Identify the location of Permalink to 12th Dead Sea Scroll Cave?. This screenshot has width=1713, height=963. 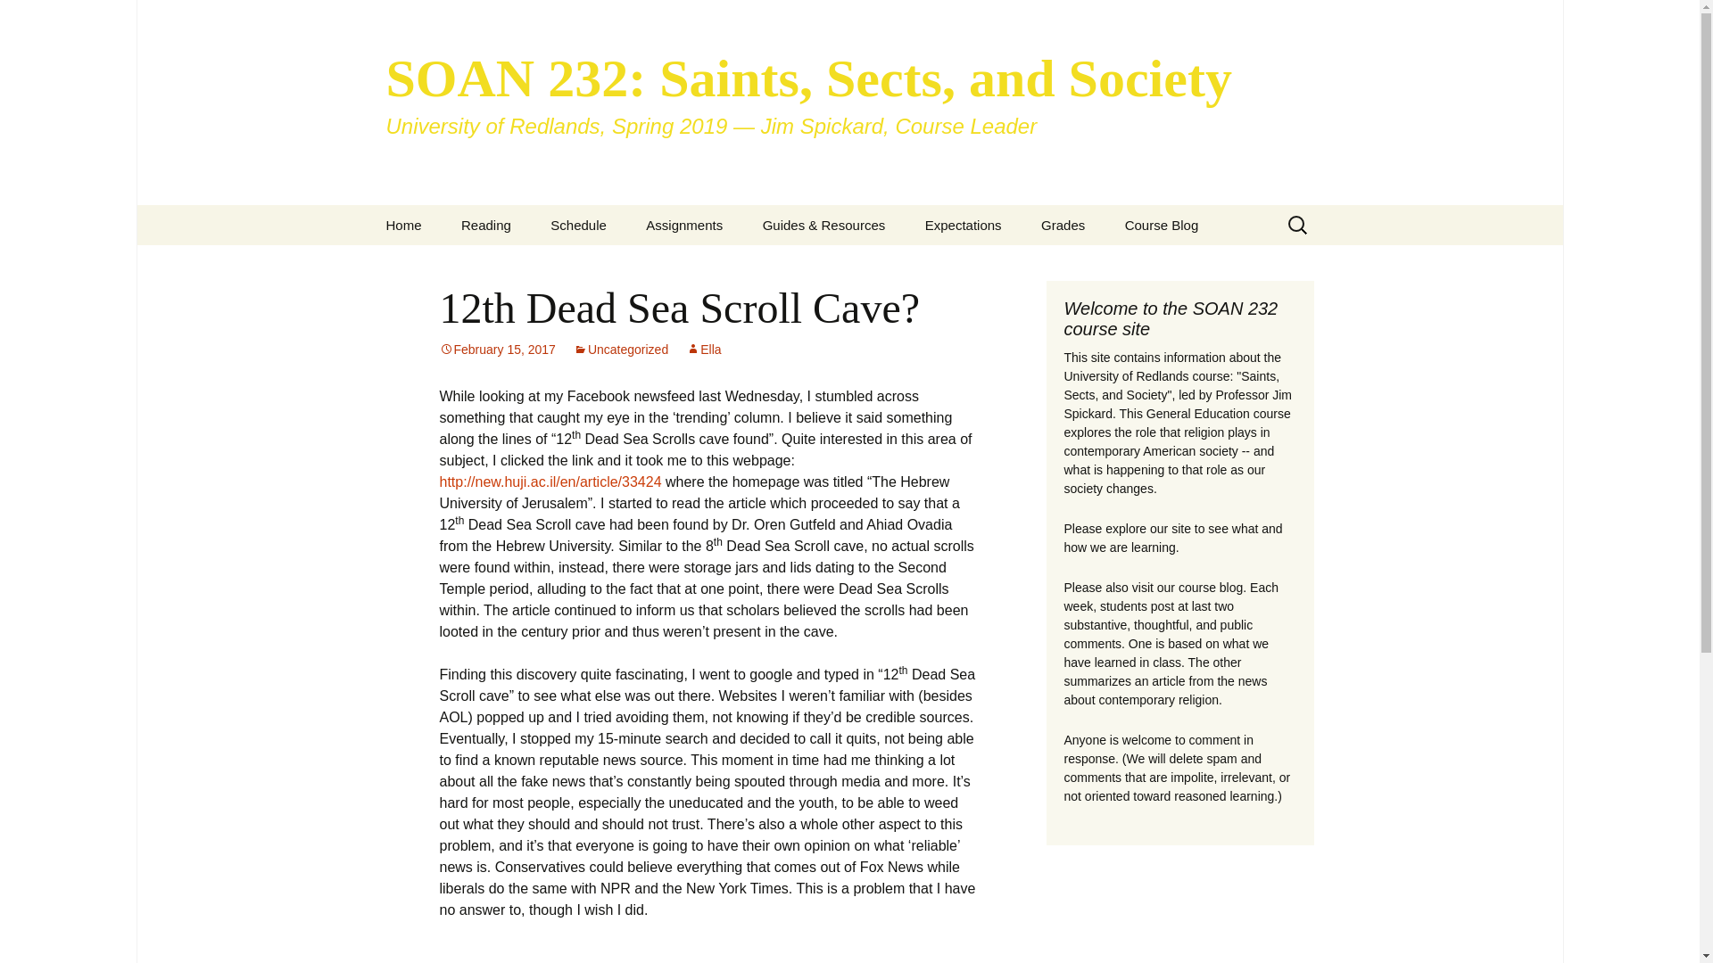
(496, 350).